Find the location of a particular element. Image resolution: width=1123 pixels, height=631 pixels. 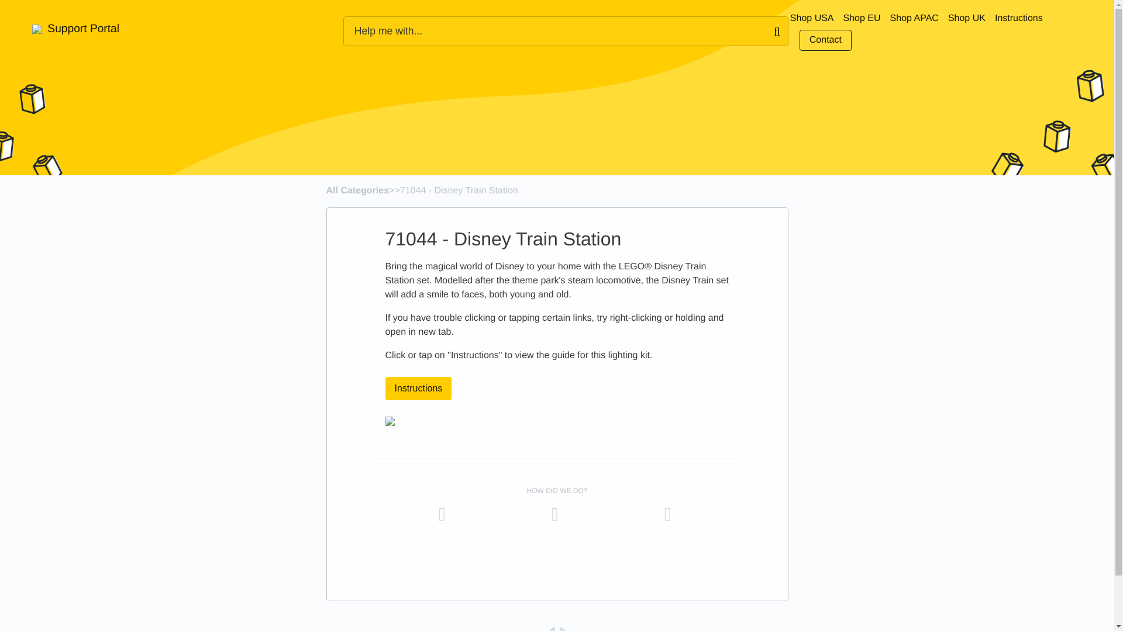

Shop UK is located at coordinates (966, 18).